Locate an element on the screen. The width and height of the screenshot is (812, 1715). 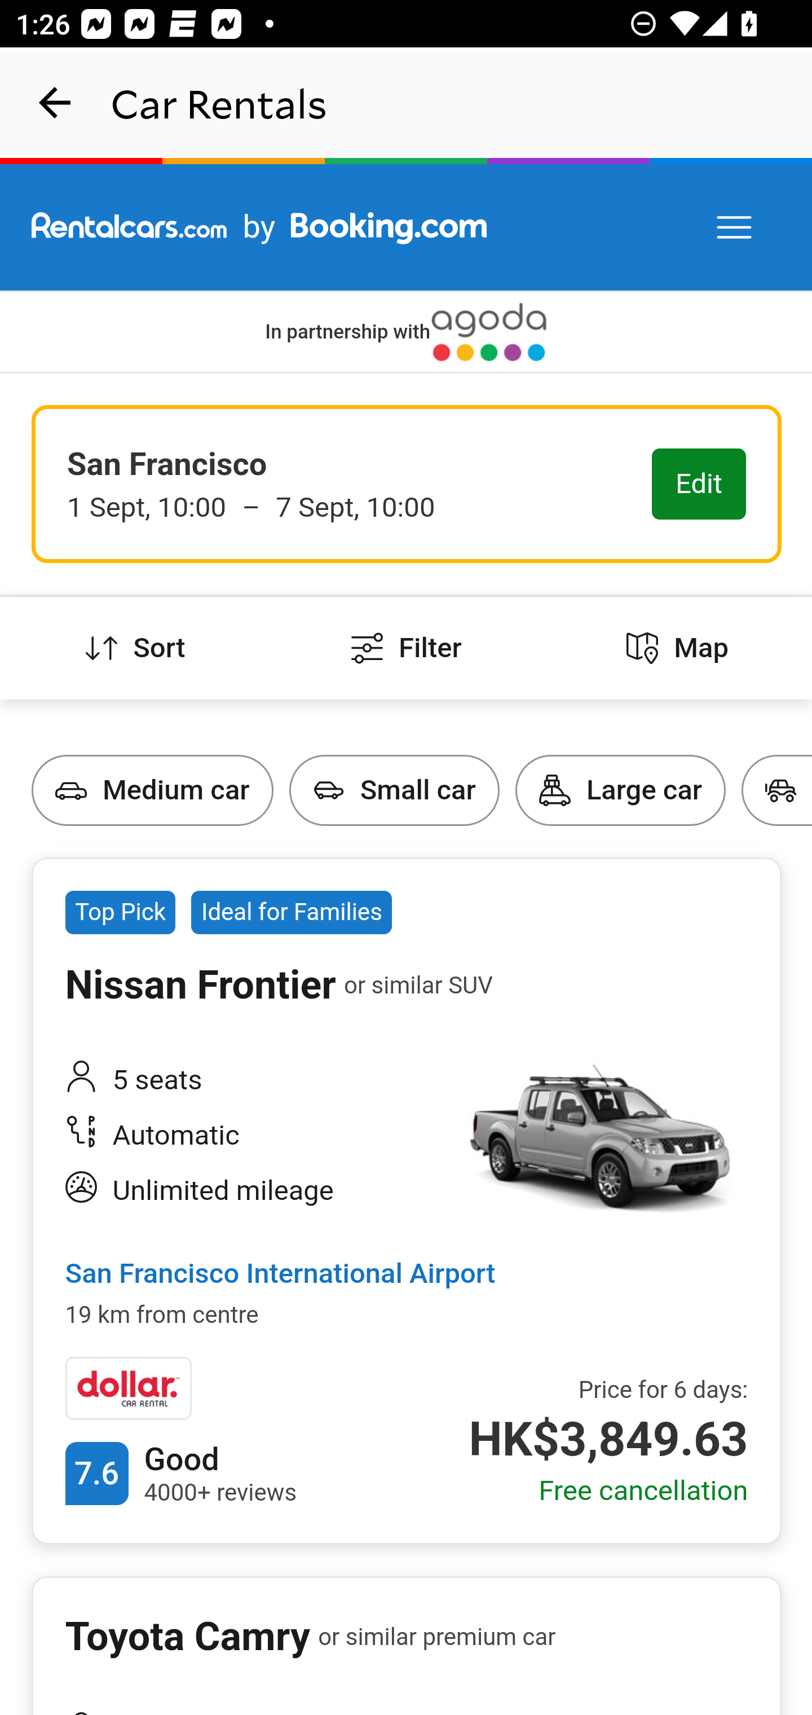
Sort is located at coordinates (136, 648).